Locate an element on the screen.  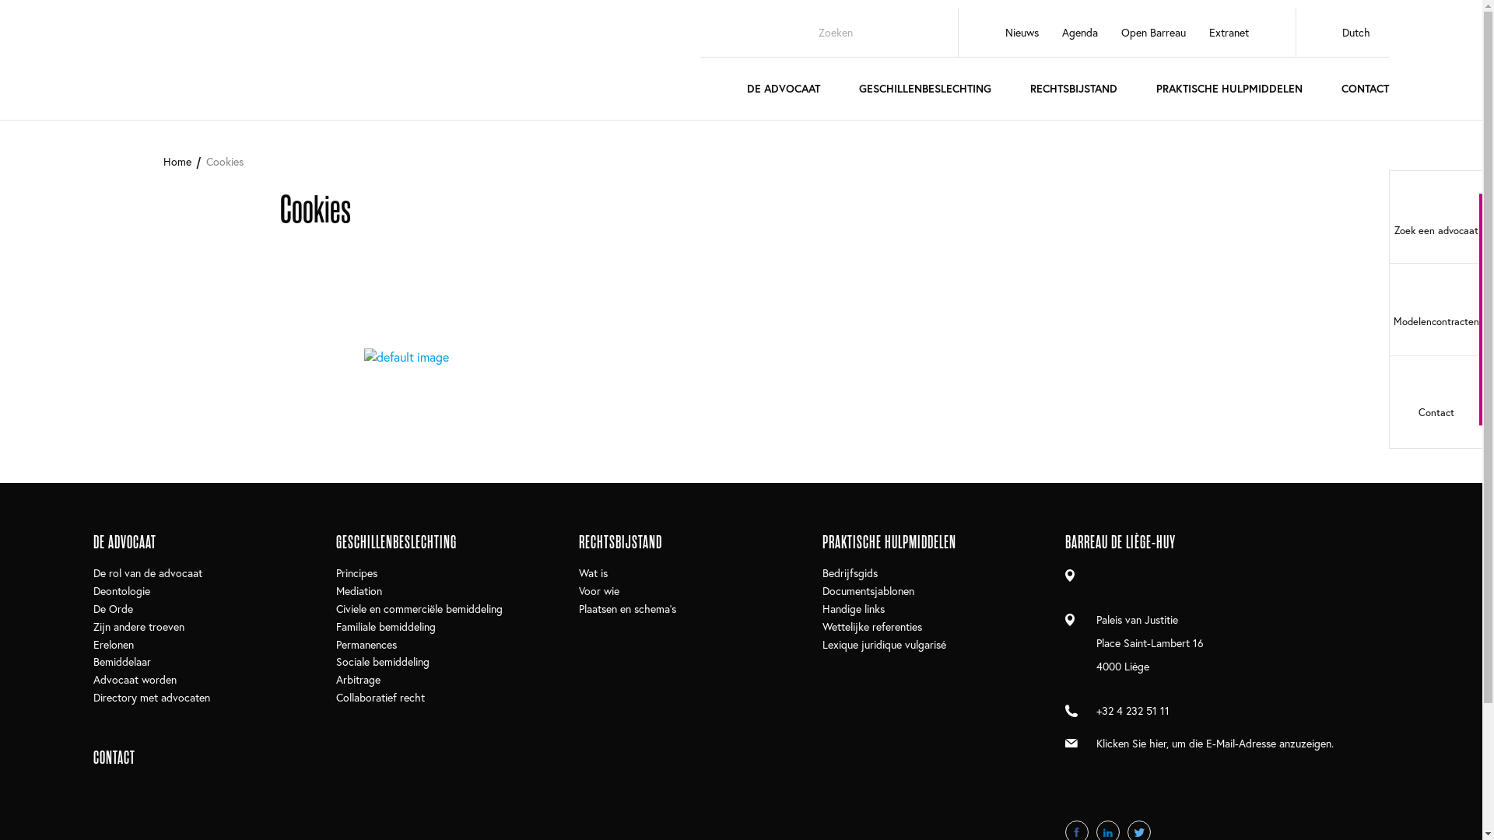
Modelencontracten is located at coordinates (1436, 310).